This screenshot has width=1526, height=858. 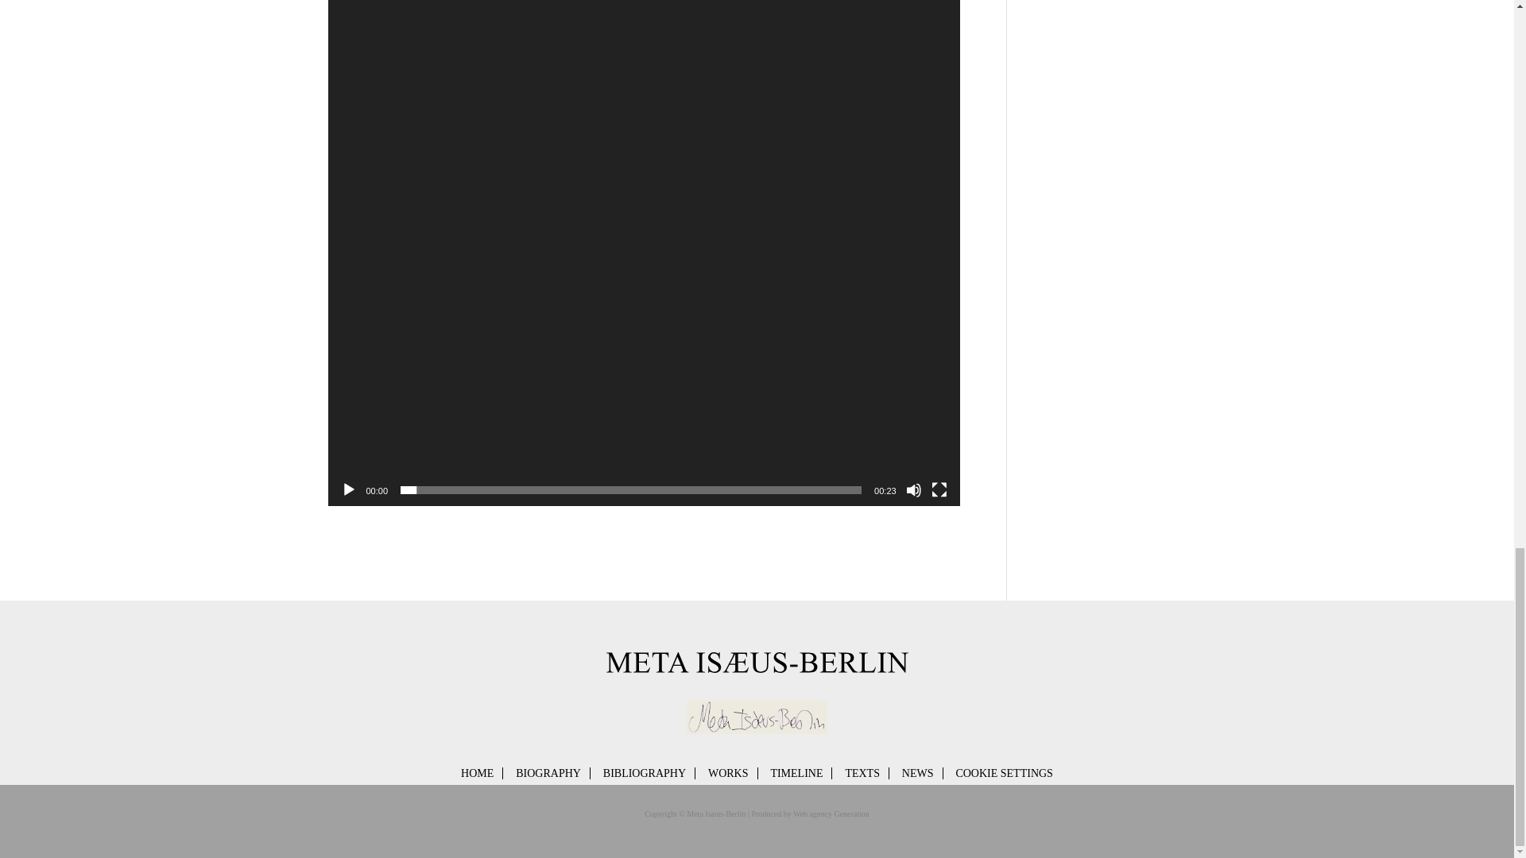 I want to click on COOKIE SETTINGS, so click(x=1003, y=773).